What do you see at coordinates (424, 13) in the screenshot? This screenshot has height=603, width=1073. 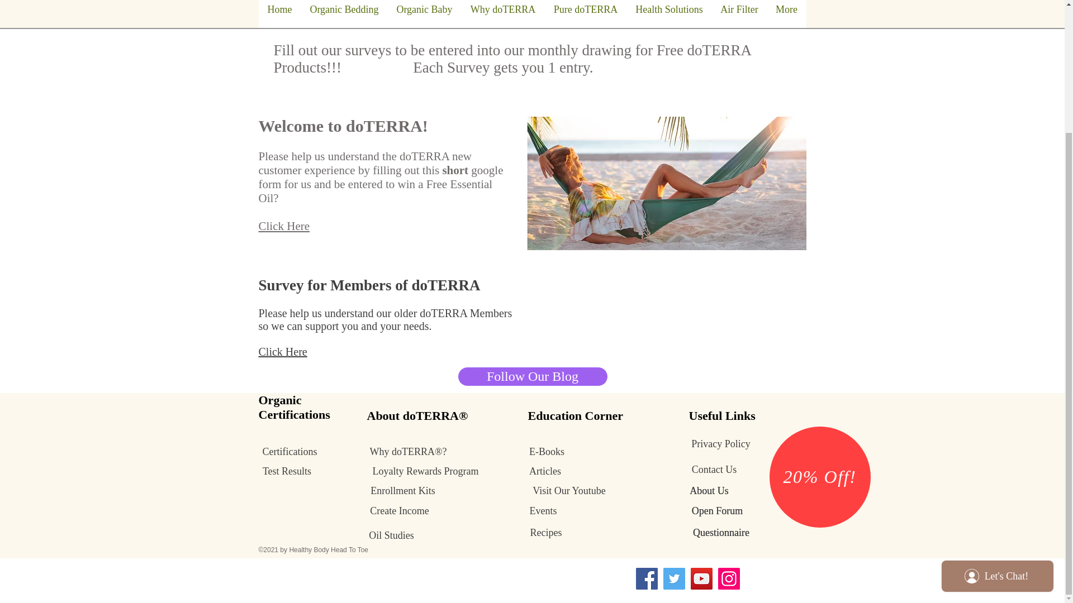 I see `Organic Baby` at bounding box center [424, 13].